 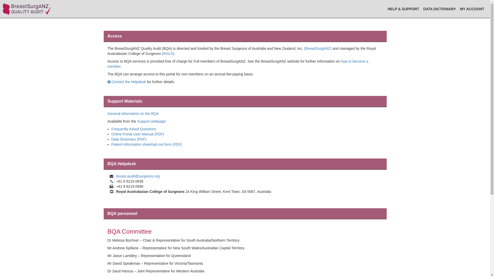 I want to click on MY ACCOUNT, so click(x=472, y=9).